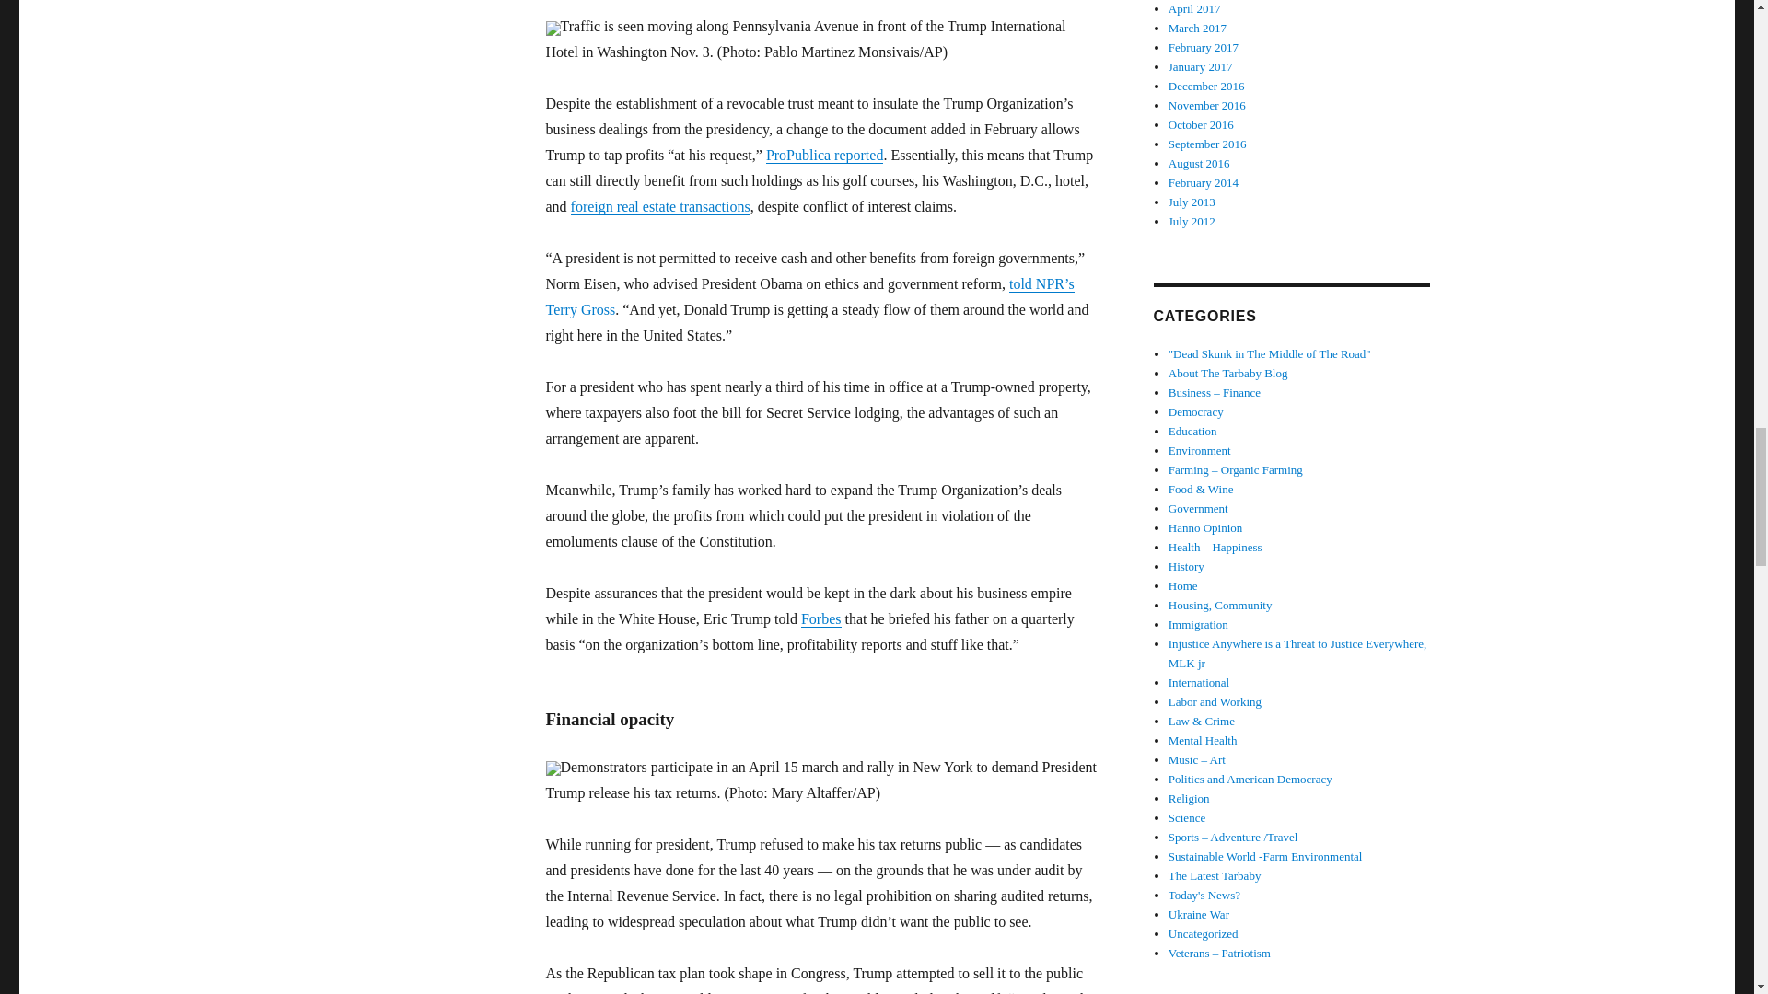  Describe the element at coordinates (660, 206) in the screenshot. I see `foreign real estate transactions` at that location.